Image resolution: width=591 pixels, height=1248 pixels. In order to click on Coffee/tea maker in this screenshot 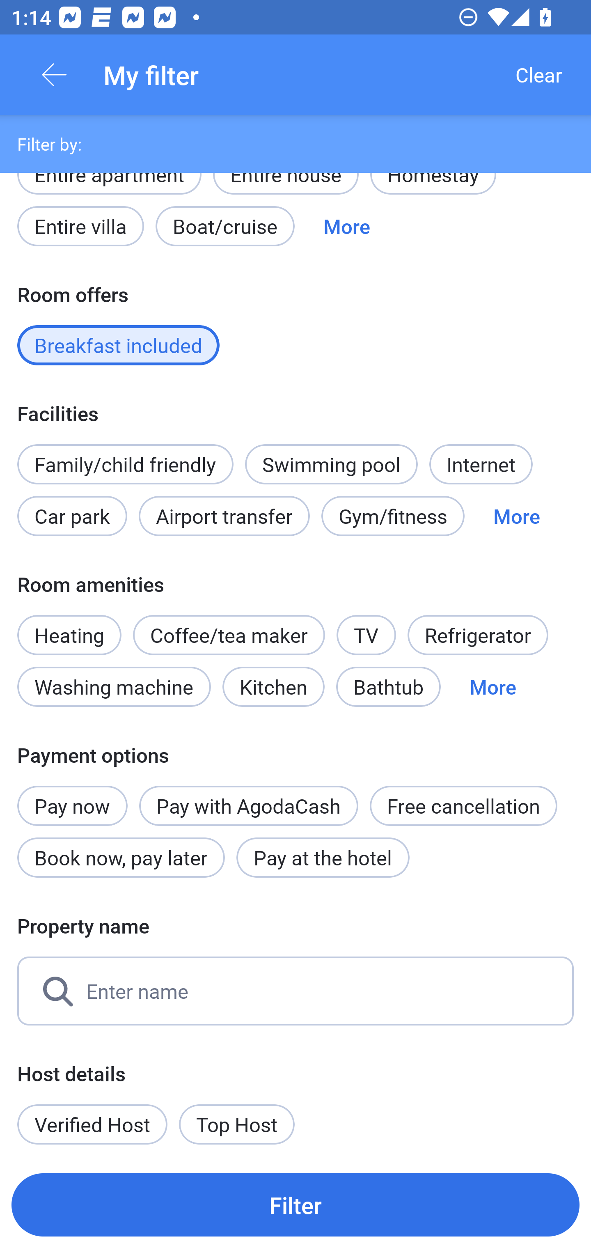, I will do `click(229, 635)`.